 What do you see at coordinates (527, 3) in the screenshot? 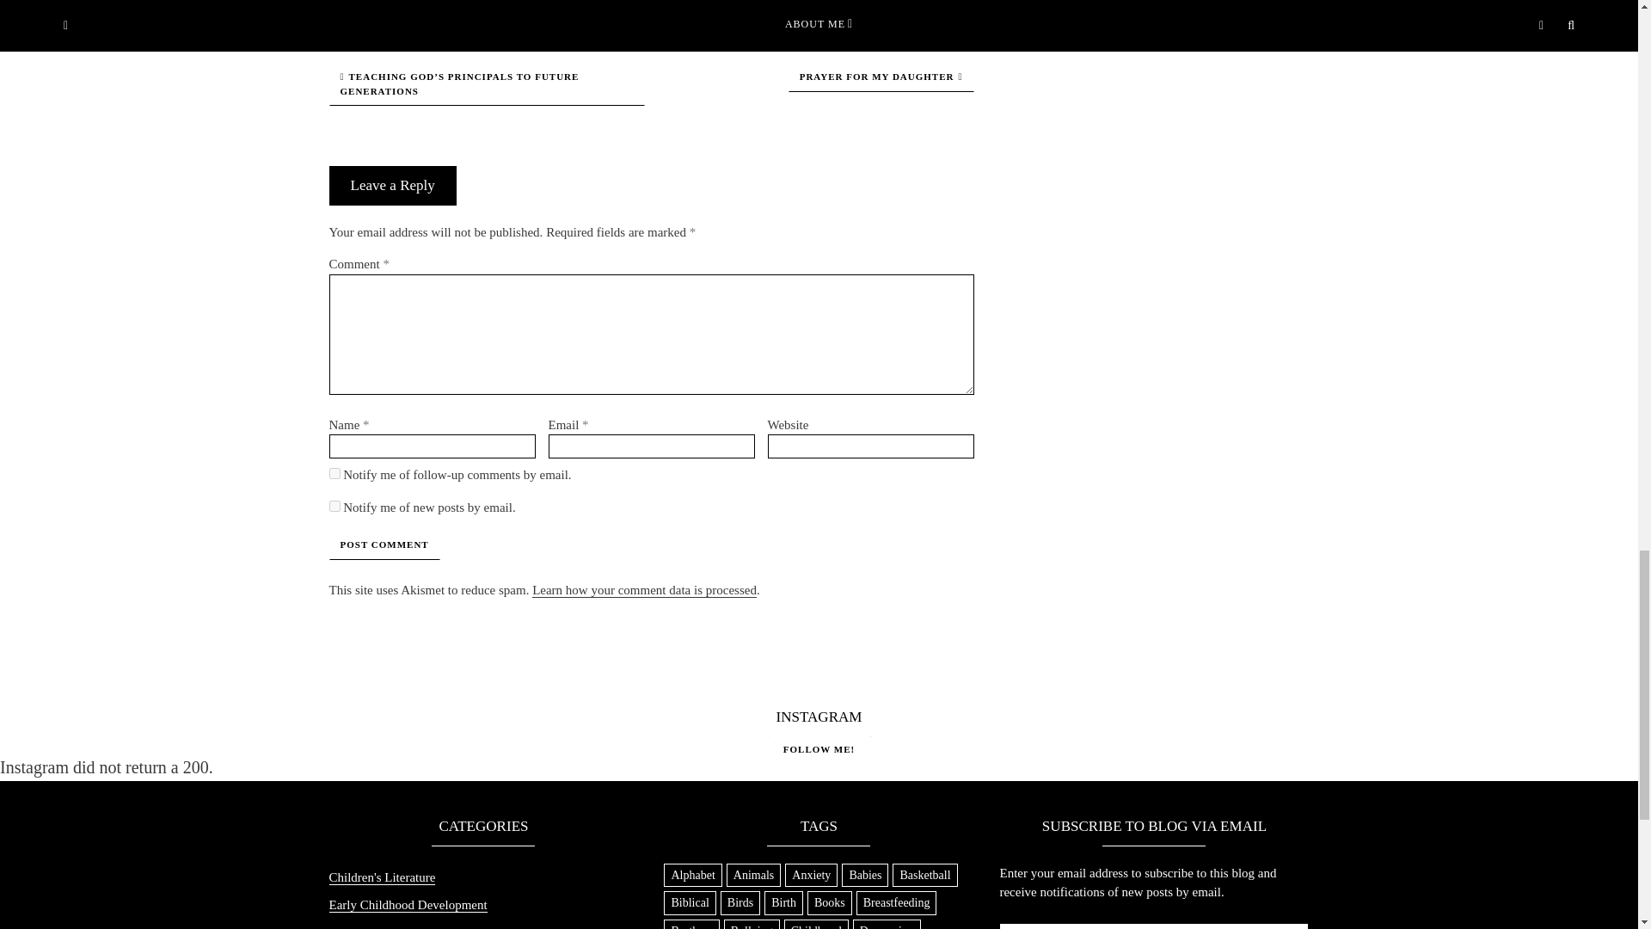
I see `View all posts by Arlene Abundis` at bounding box center [527, 3].